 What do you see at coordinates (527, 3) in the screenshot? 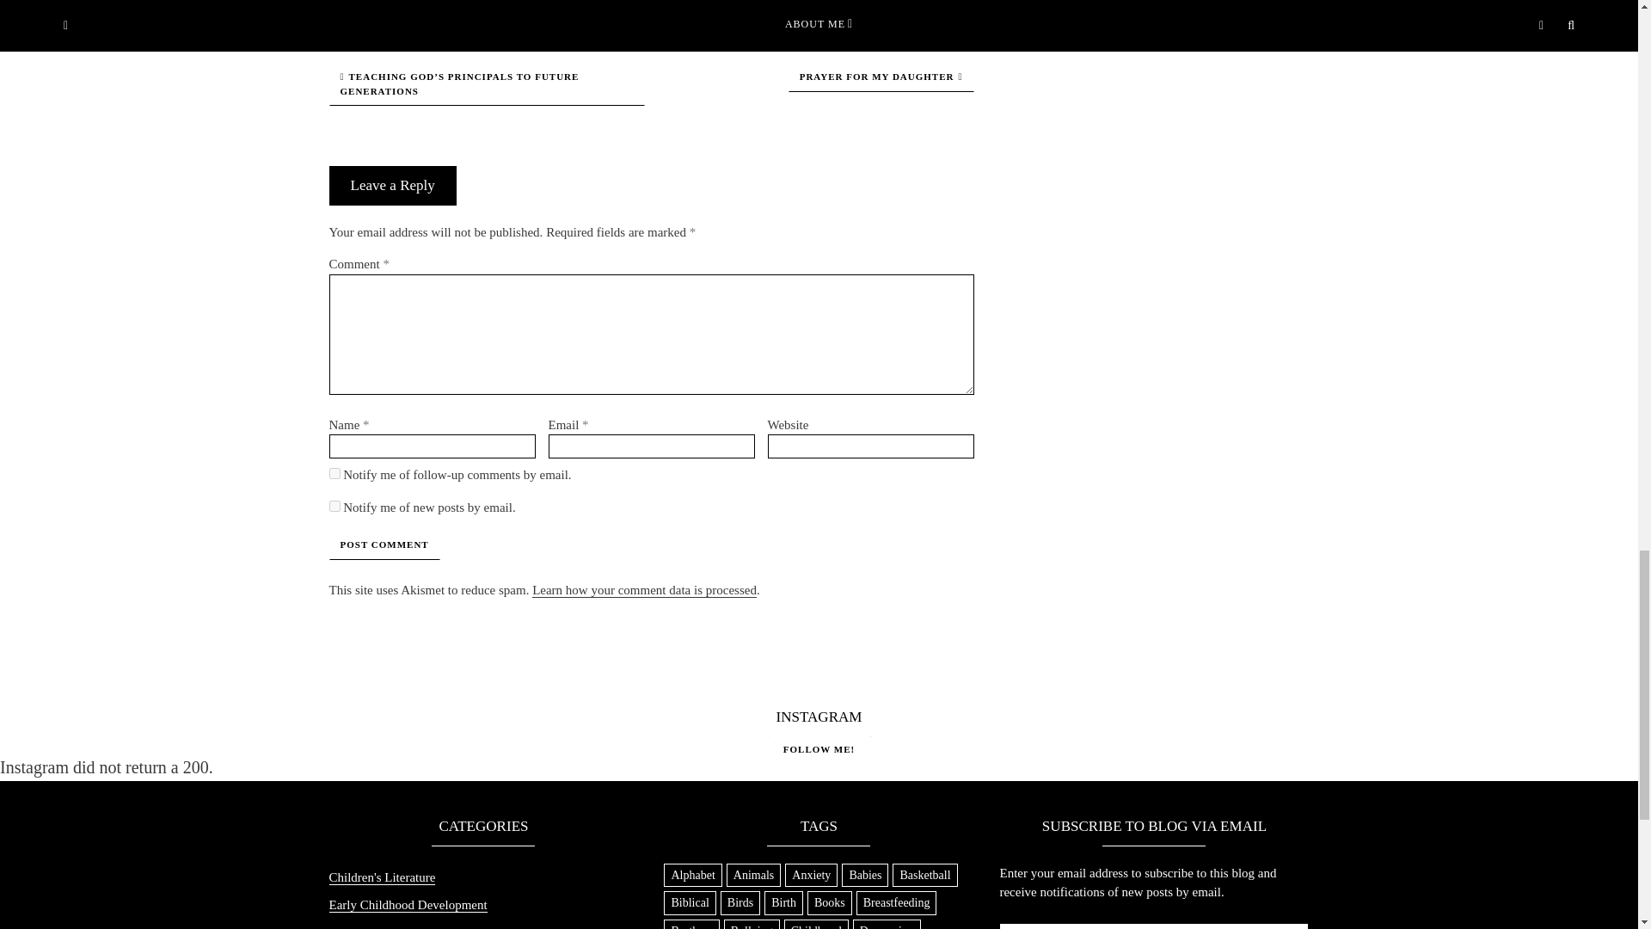
I see `View all posts by Arlene Abundis` at bounding box center [527, 3].